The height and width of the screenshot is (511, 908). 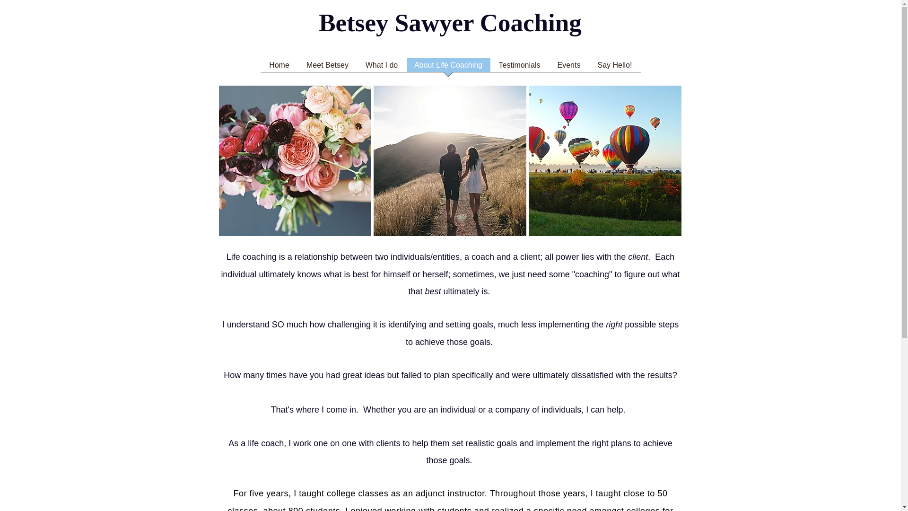 I want to click on Say Hello!, so click(x=615, y=68).